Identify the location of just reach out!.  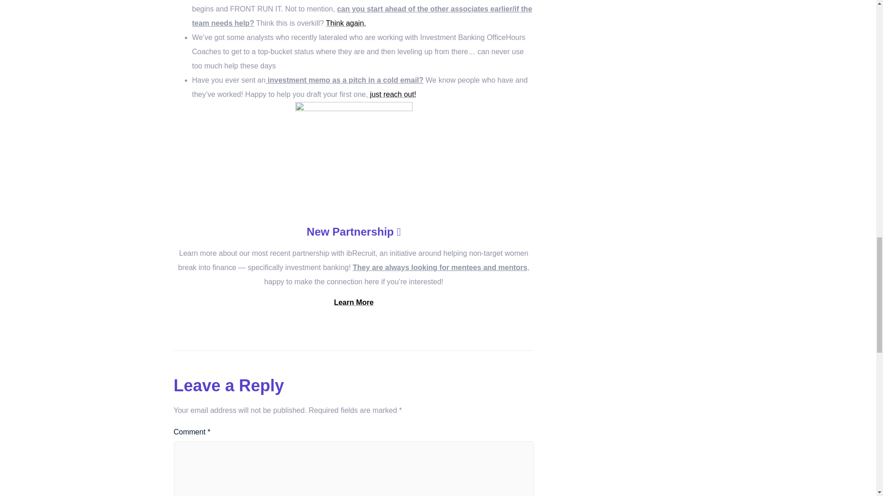
(393, 94).